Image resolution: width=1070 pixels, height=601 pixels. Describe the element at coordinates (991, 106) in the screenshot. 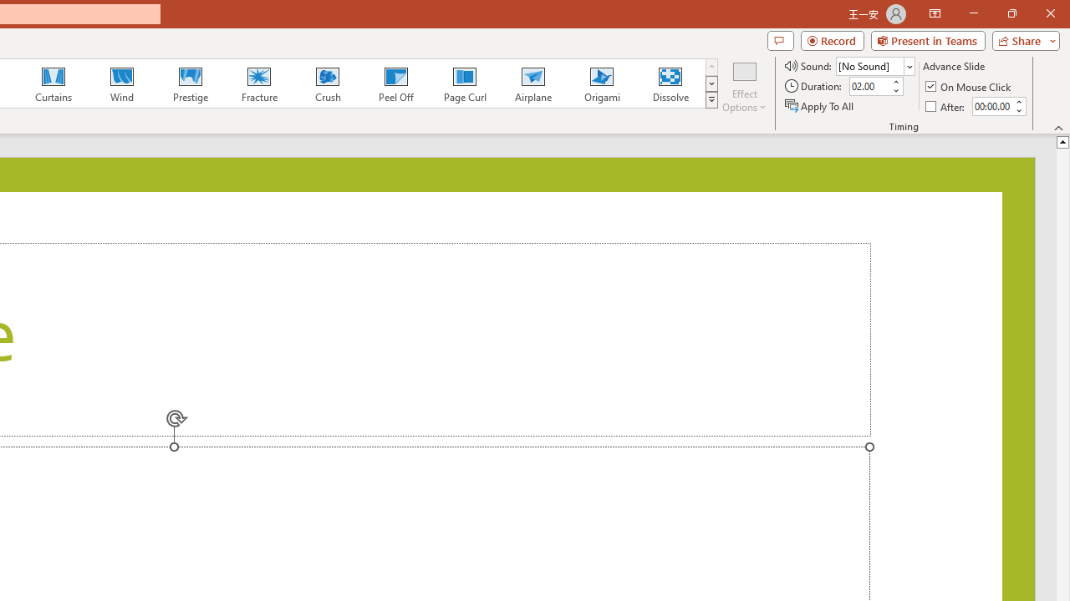

I see `After` at that location.